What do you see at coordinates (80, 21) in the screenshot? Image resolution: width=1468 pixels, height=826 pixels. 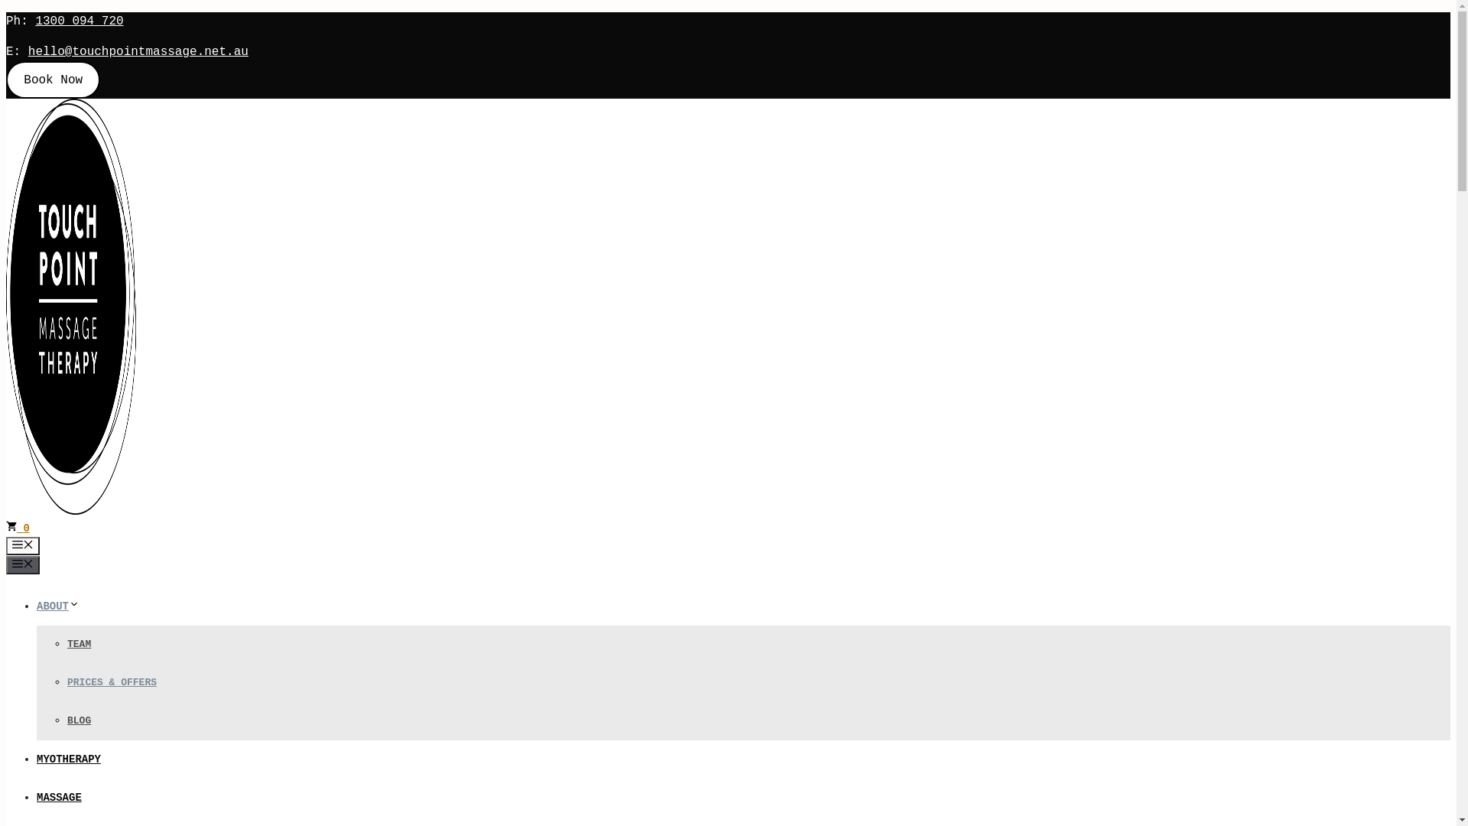 I see `1300 094 720` at bounding box center [80, 21].